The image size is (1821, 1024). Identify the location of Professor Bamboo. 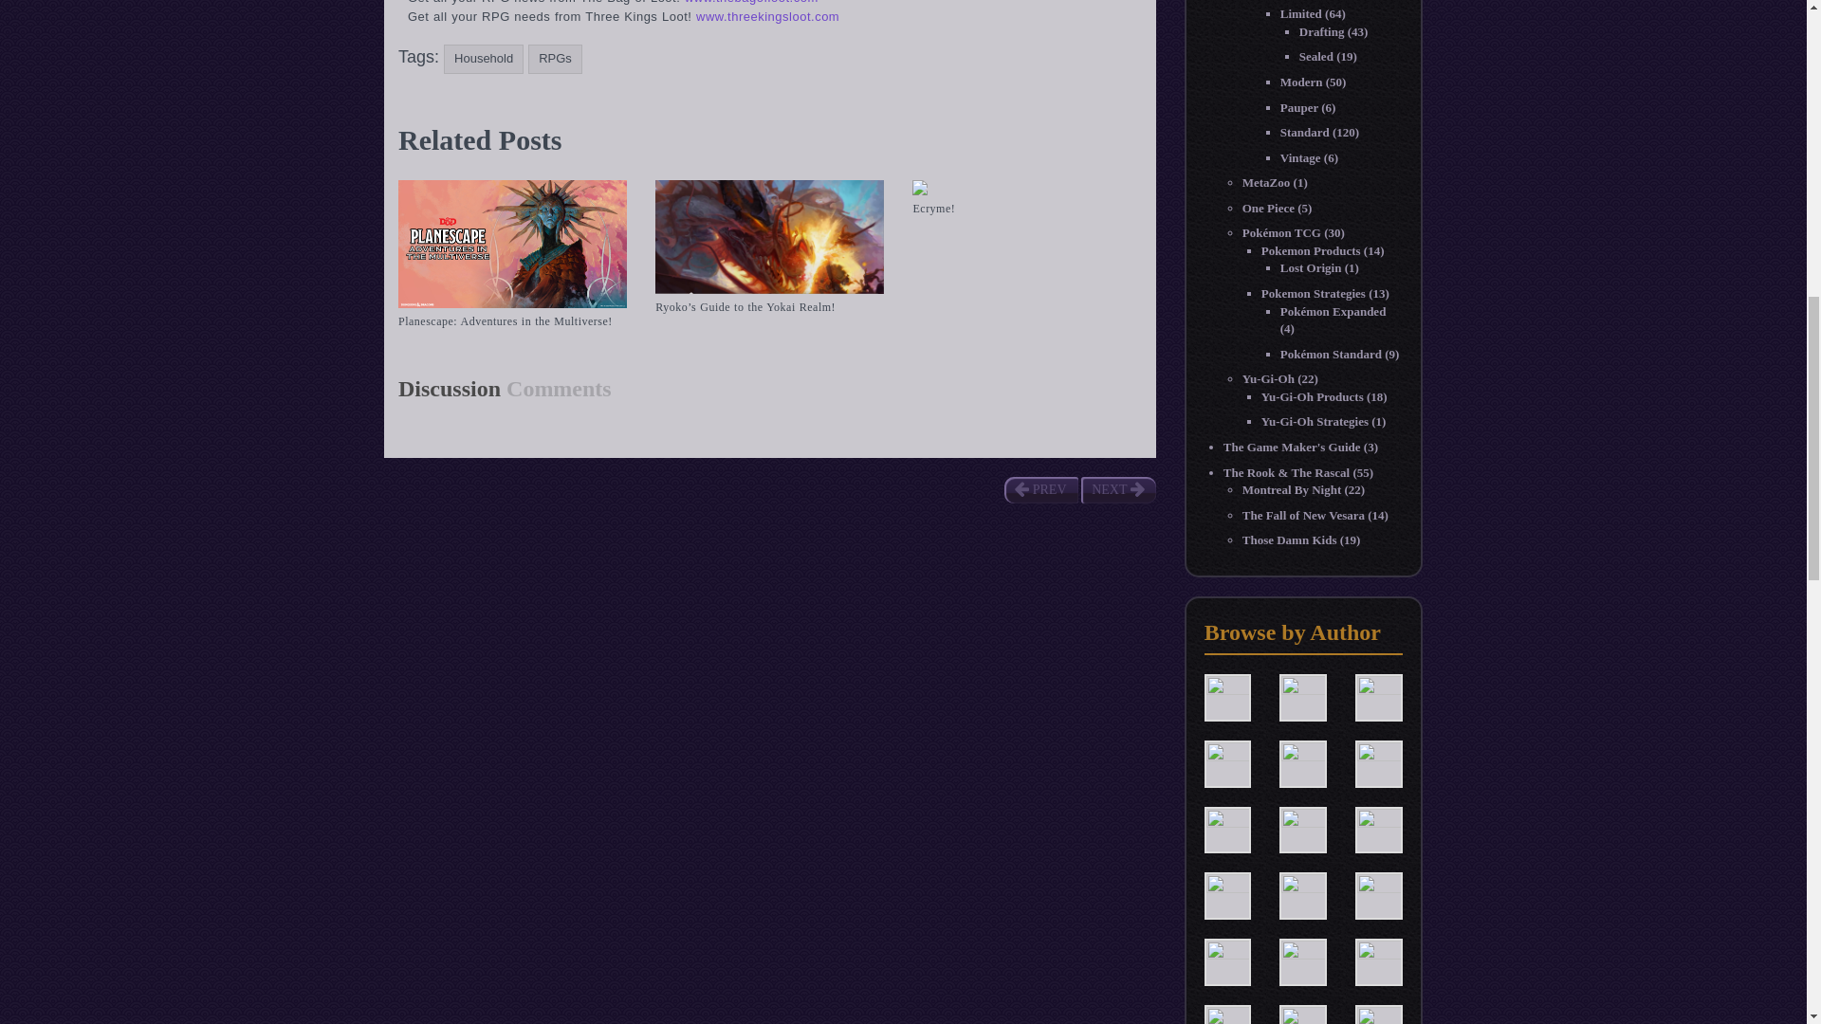
(1303, 1022).